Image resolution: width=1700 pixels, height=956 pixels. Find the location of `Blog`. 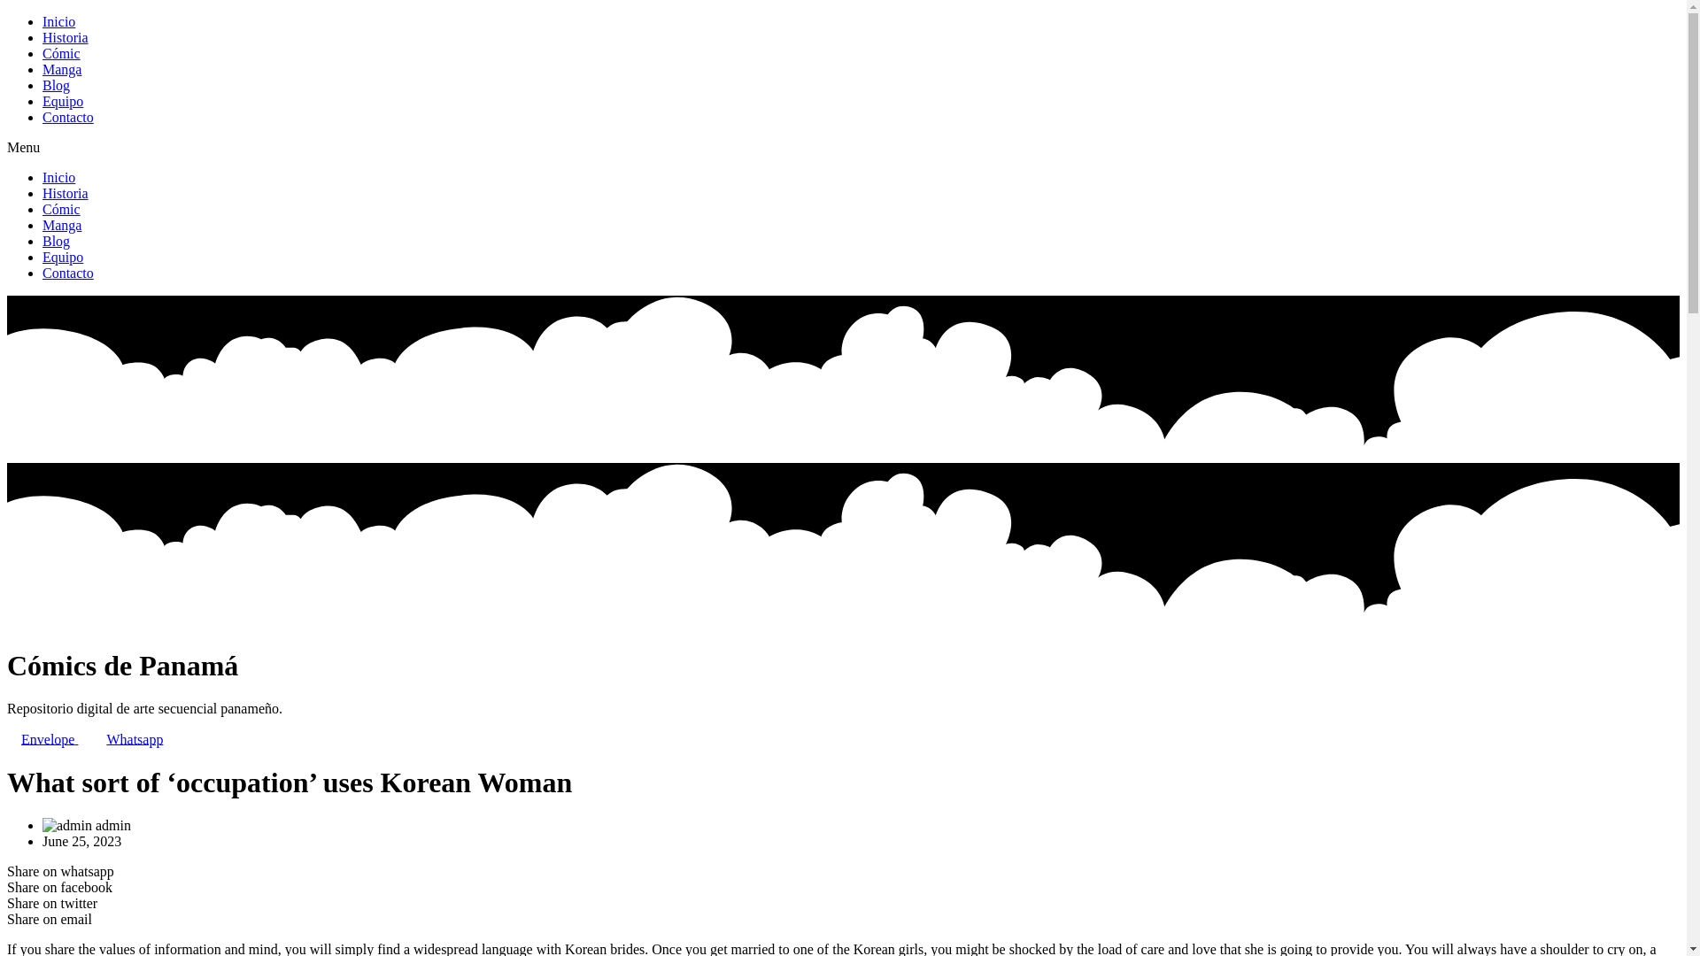

Blog is located at coordinates (56, 241).